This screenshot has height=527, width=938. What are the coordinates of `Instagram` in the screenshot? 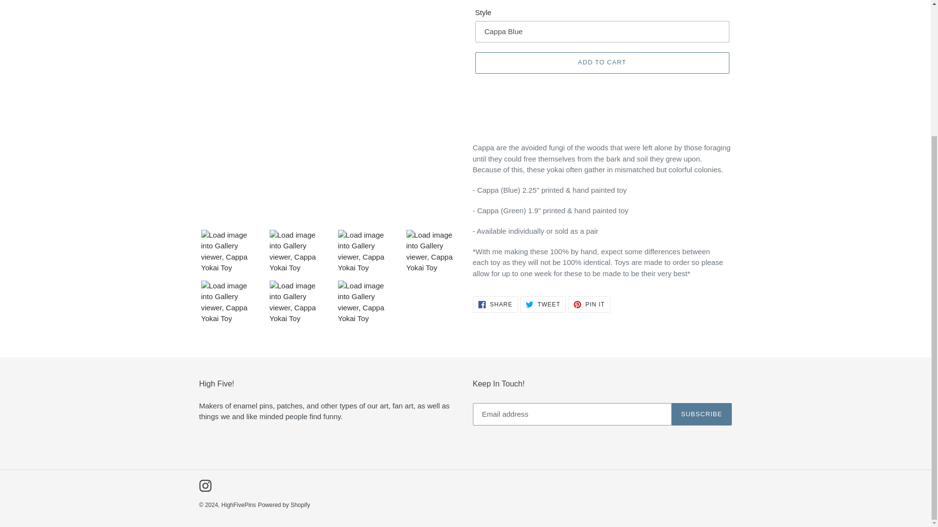 It's located at (495, 304).